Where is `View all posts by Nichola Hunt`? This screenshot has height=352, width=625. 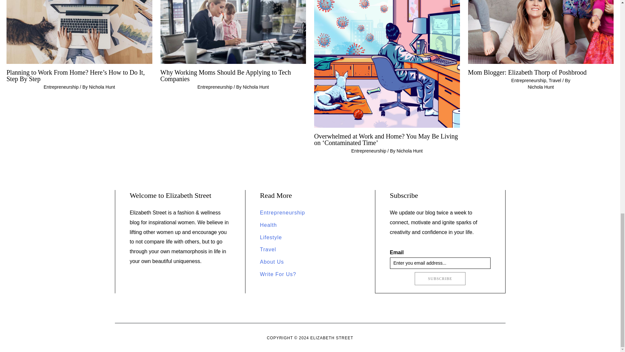
View all posts by Nichola Hunt is located at coordinates (409, 151).